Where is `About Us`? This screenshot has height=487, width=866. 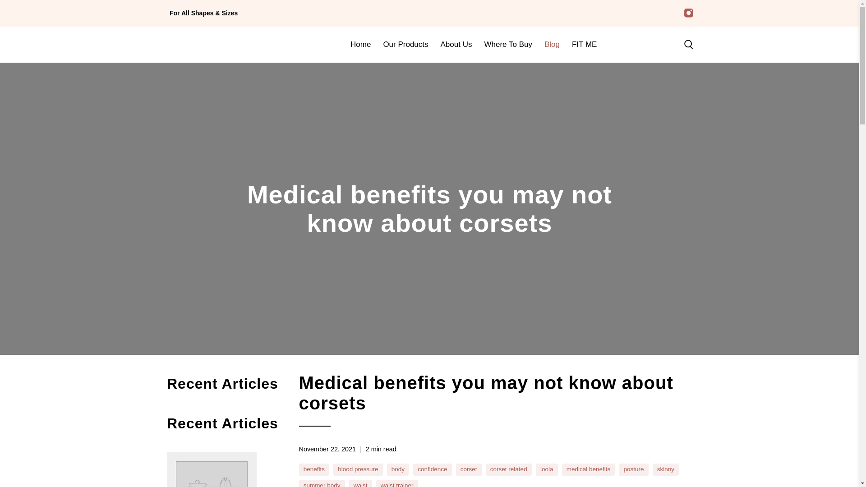
About Us is located at coordinates (456, 44).